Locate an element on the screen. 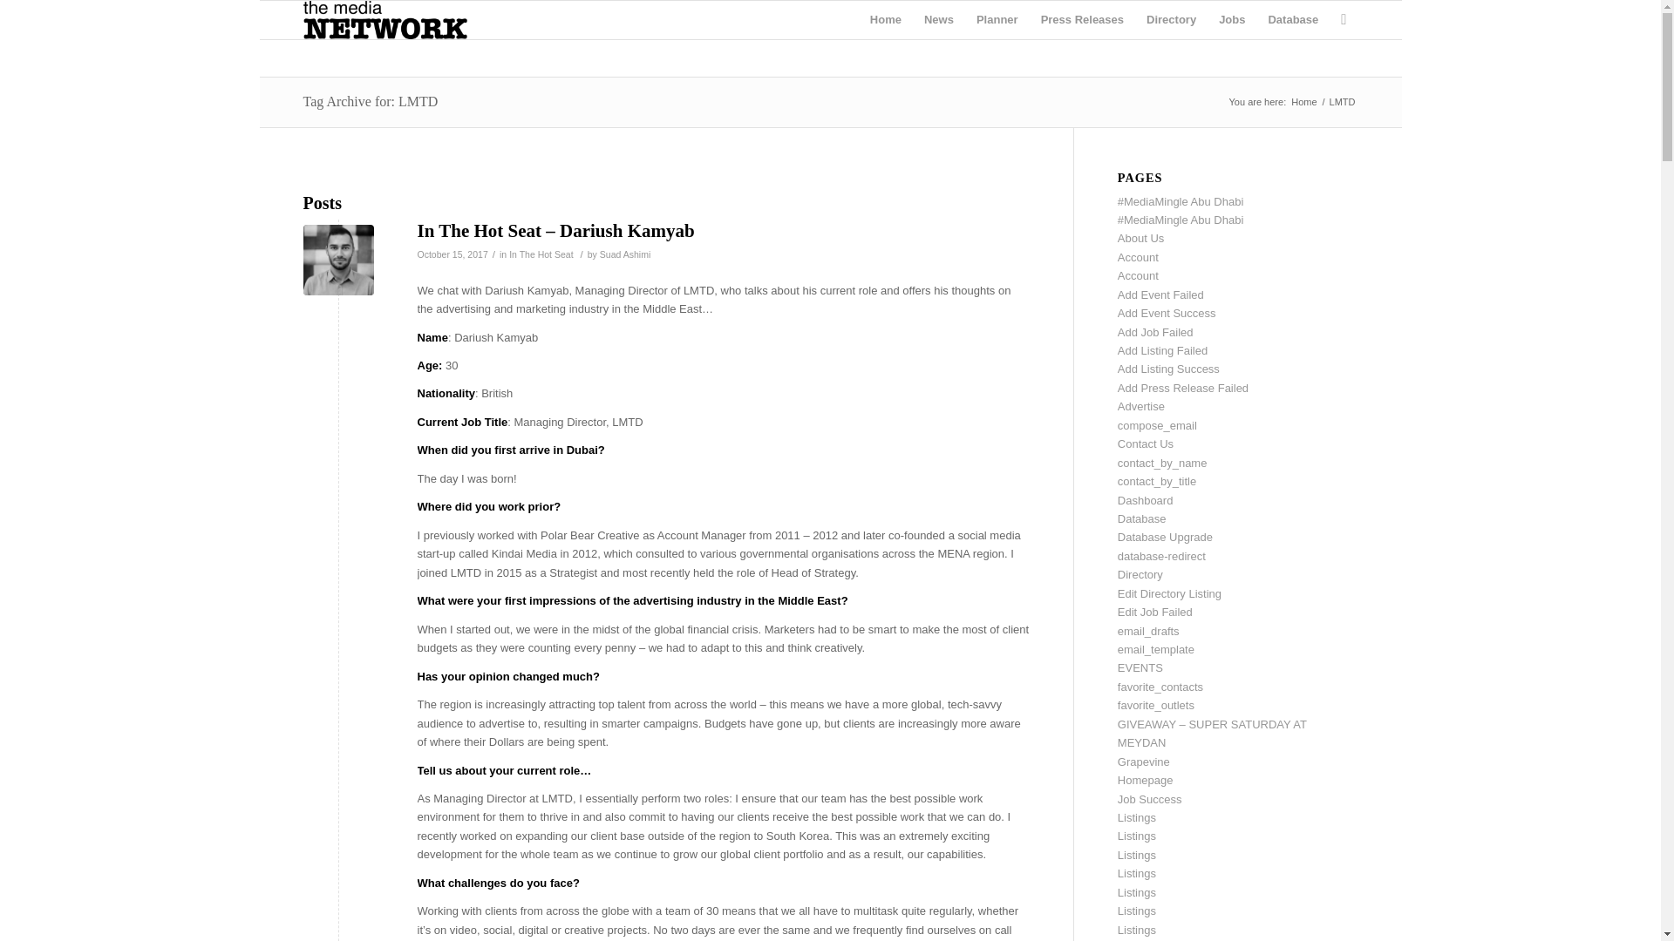  News is located at coordinates (938, 20).